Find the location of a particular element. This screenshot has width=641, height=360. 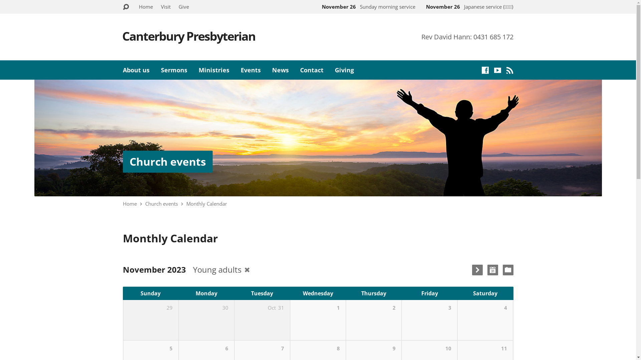

Monthly Calendar is located at coordinates (207, 204).